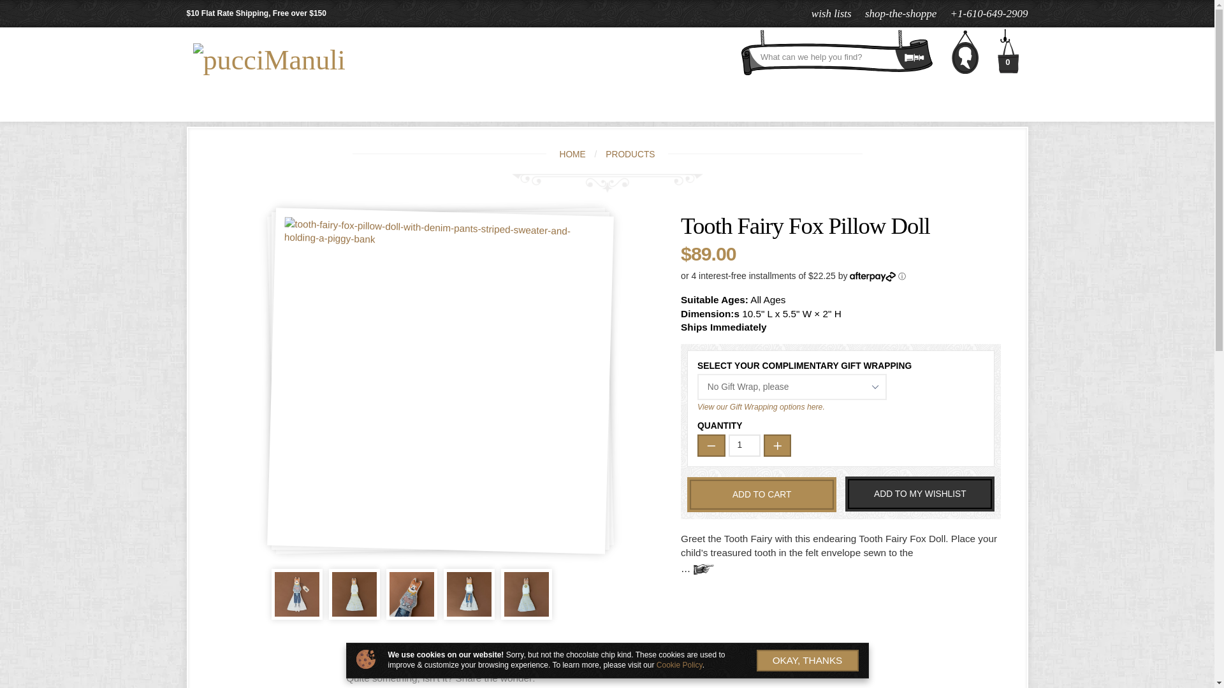 This screenshot has height=688, width=1224. What do you see at coordinates (900, 13) in the screenshot?
I see `shop-the-shoppe` at bounding box center [900, 13].